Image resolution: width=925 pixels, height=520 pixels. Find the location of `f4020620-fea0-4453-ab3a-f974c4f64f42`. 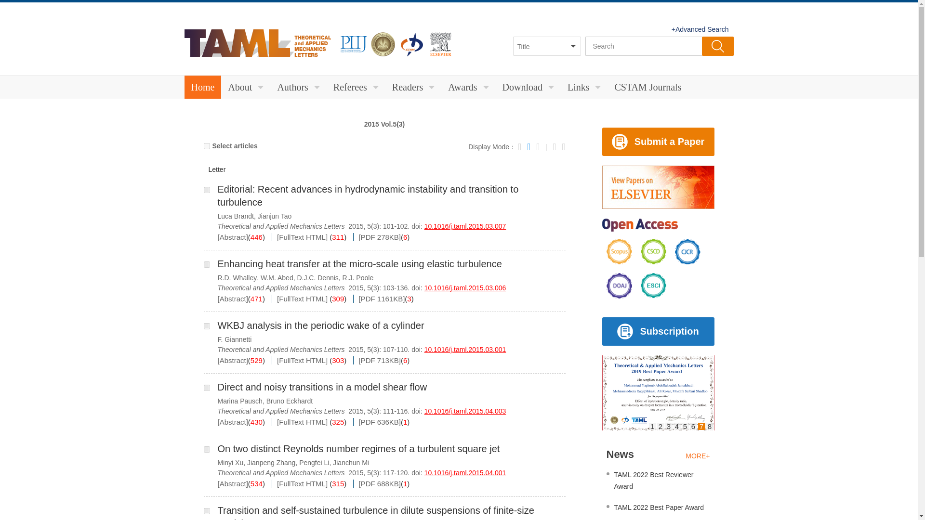

f4020620-fea0-4453-ab3a-f974c4f64f42 is located at coordinates (206, 511).